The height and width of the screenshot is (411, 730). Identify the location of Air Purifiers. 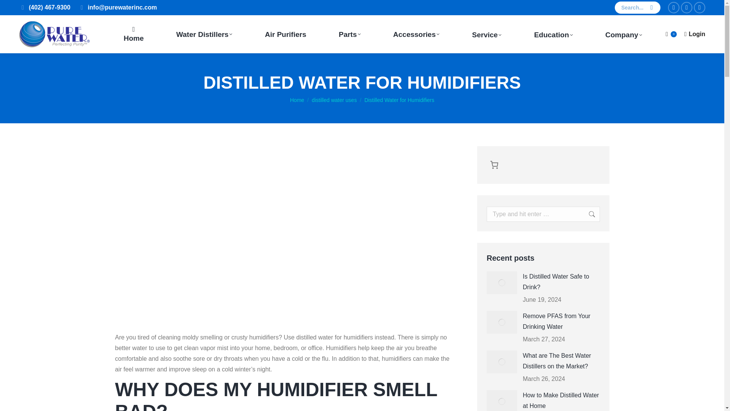
(285, 34).